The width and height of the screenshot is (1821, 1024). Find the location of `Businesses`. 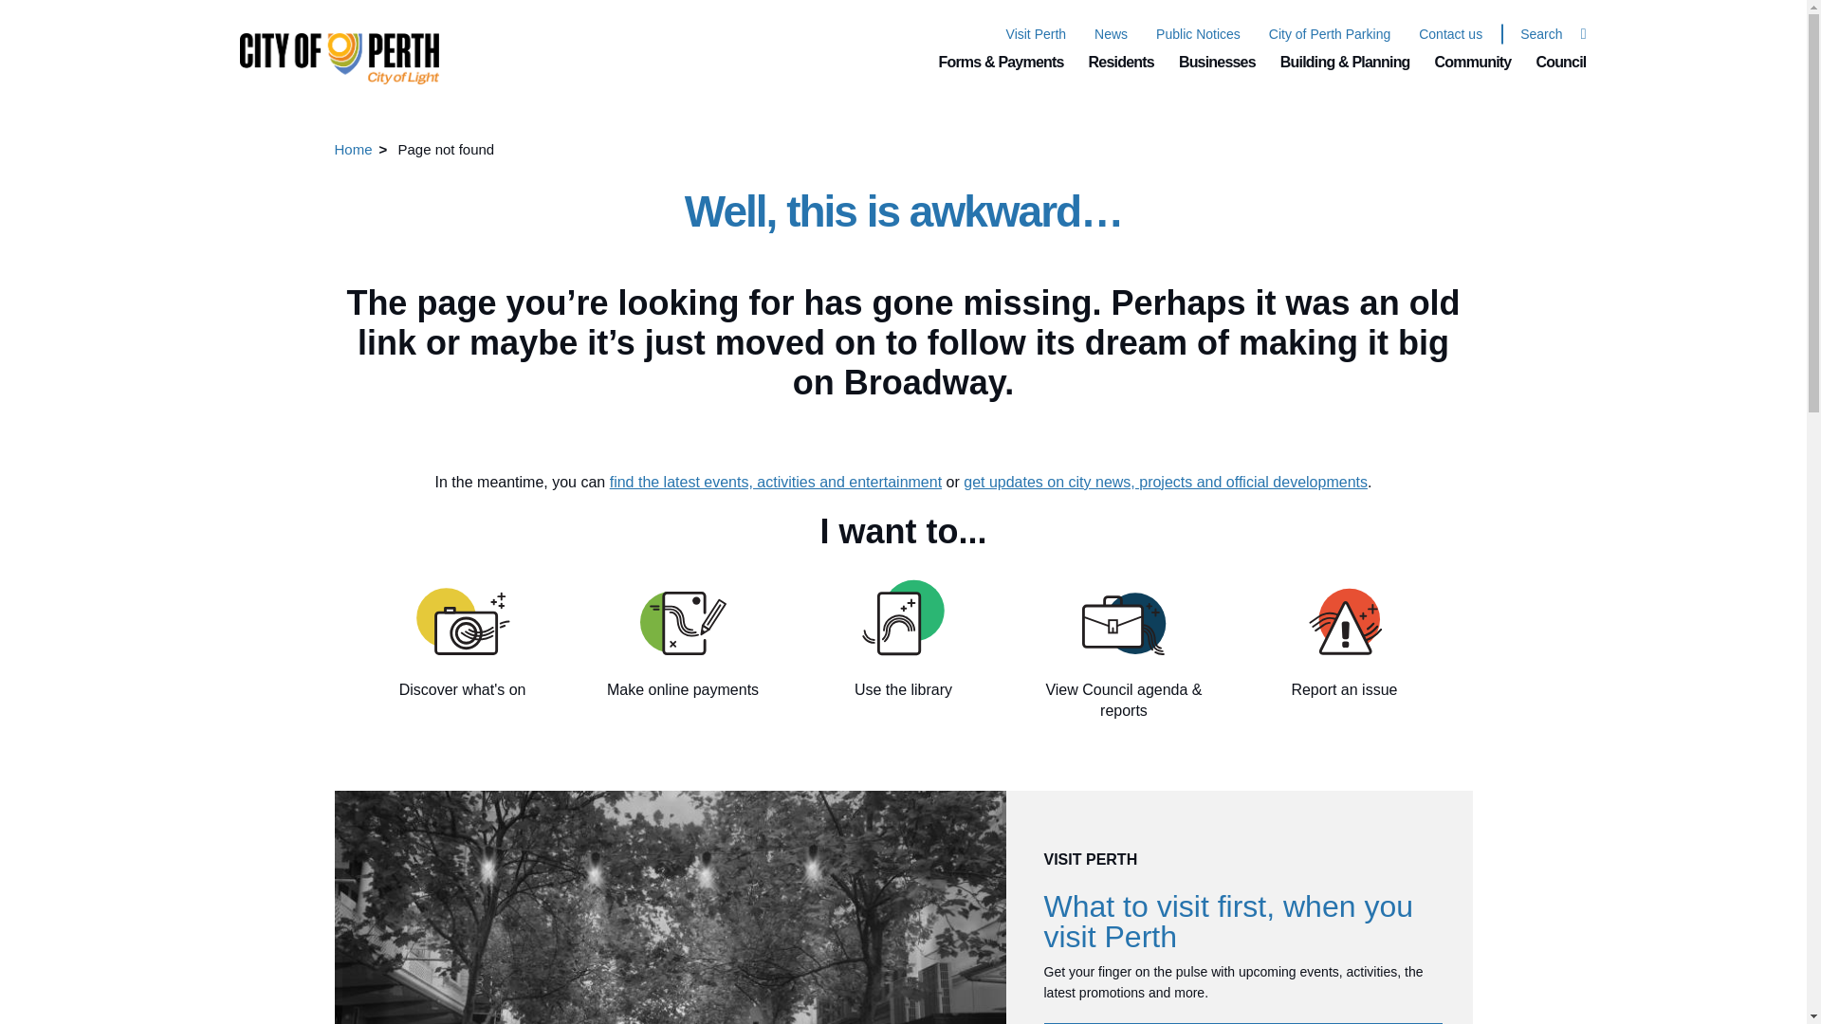

Businesses is located at coordinates (1217, 63).